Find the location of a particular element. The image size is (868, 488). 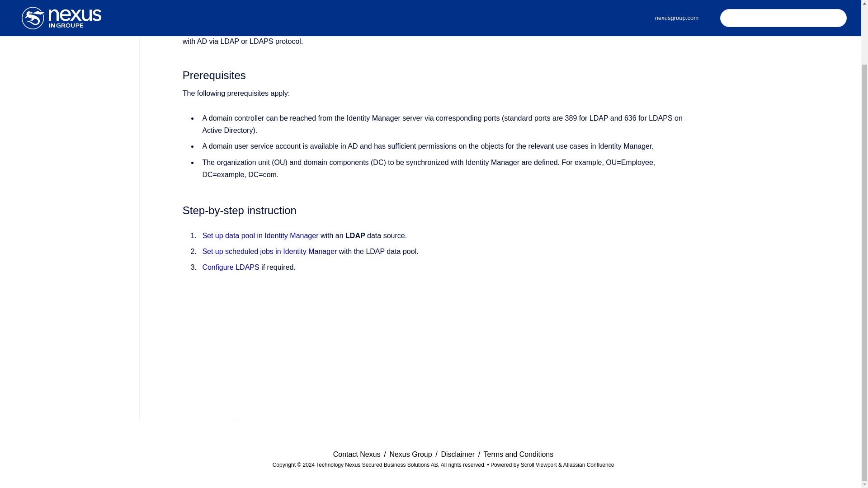

Nexus Group is located at coordinates (411, 454).